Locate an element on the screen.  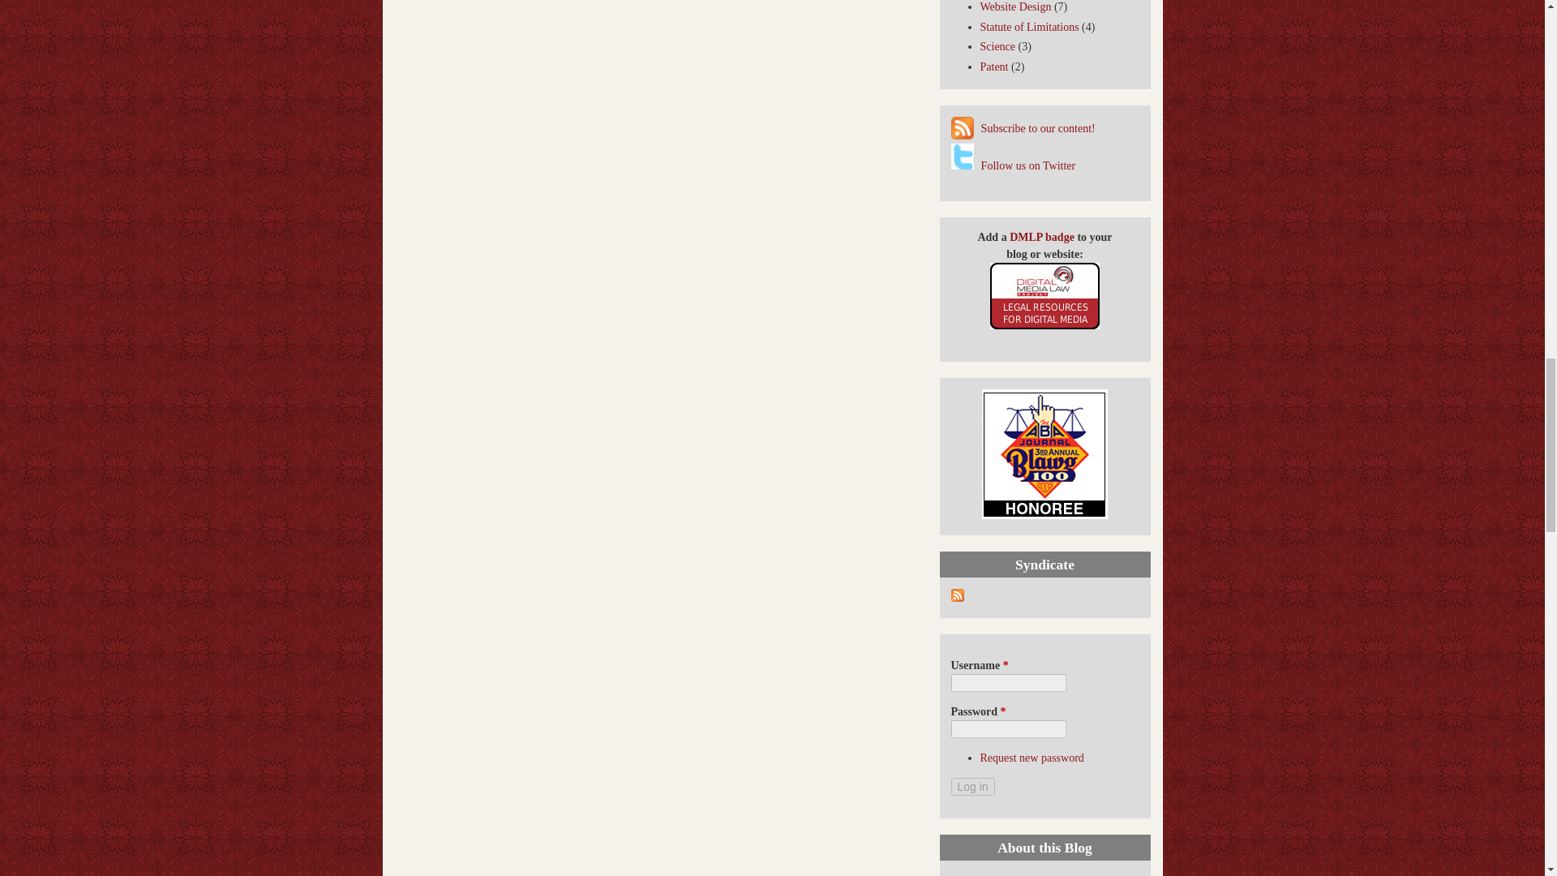
Request new password via e-mail. is located at coordinates (1032, 758).